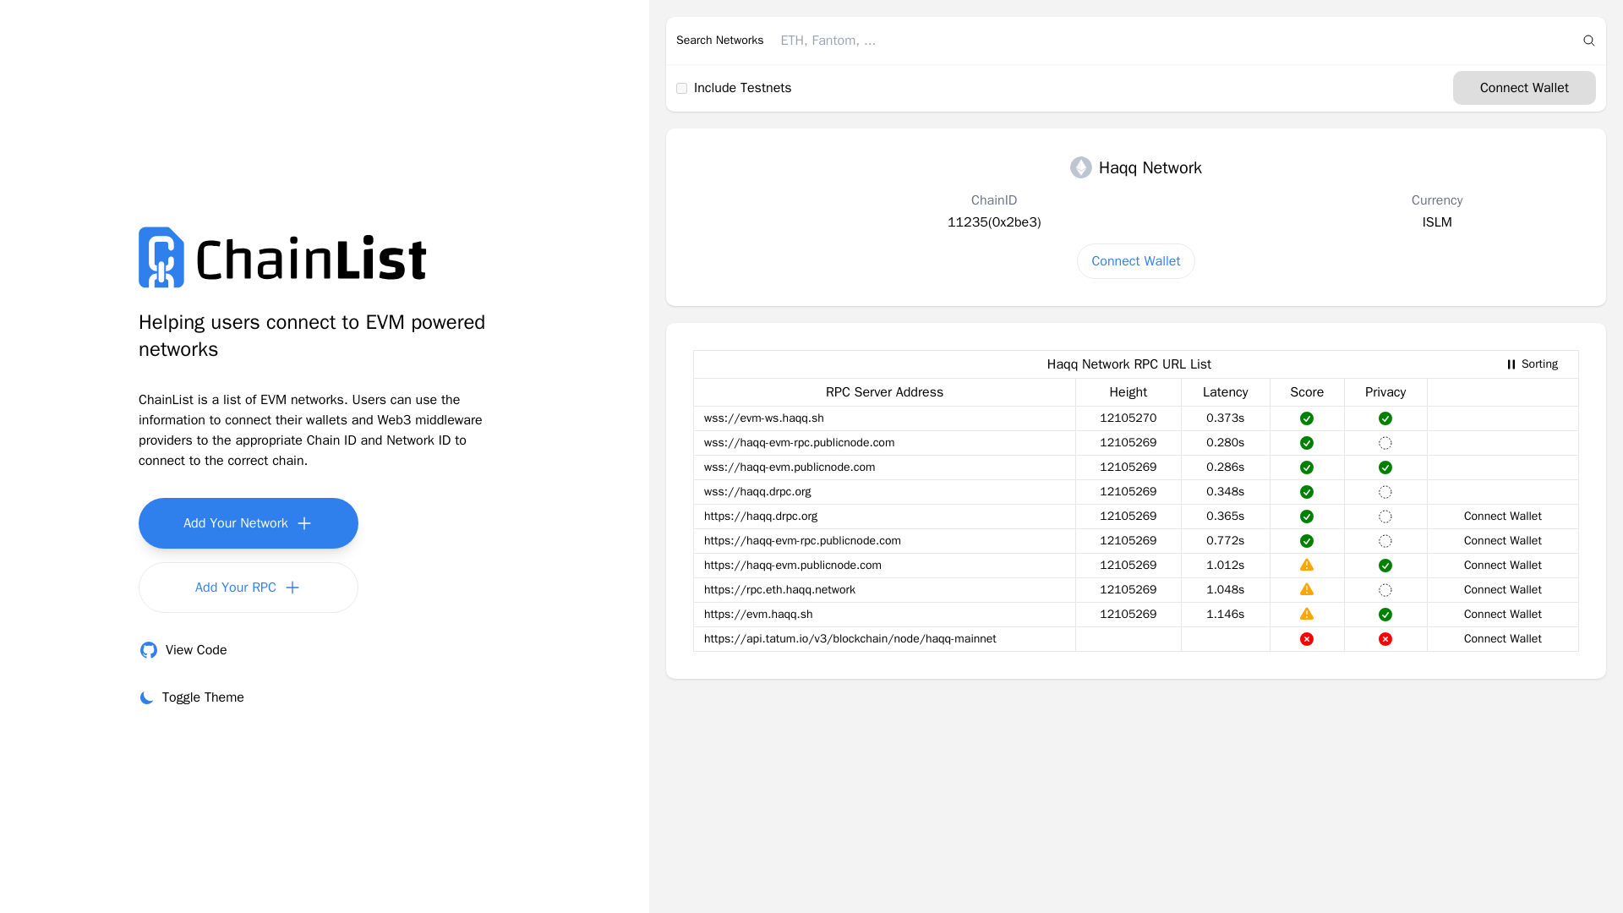 The height and width of the screenshot is (913, 1623). I want to click on Add Your Network, so click(1531, 364).